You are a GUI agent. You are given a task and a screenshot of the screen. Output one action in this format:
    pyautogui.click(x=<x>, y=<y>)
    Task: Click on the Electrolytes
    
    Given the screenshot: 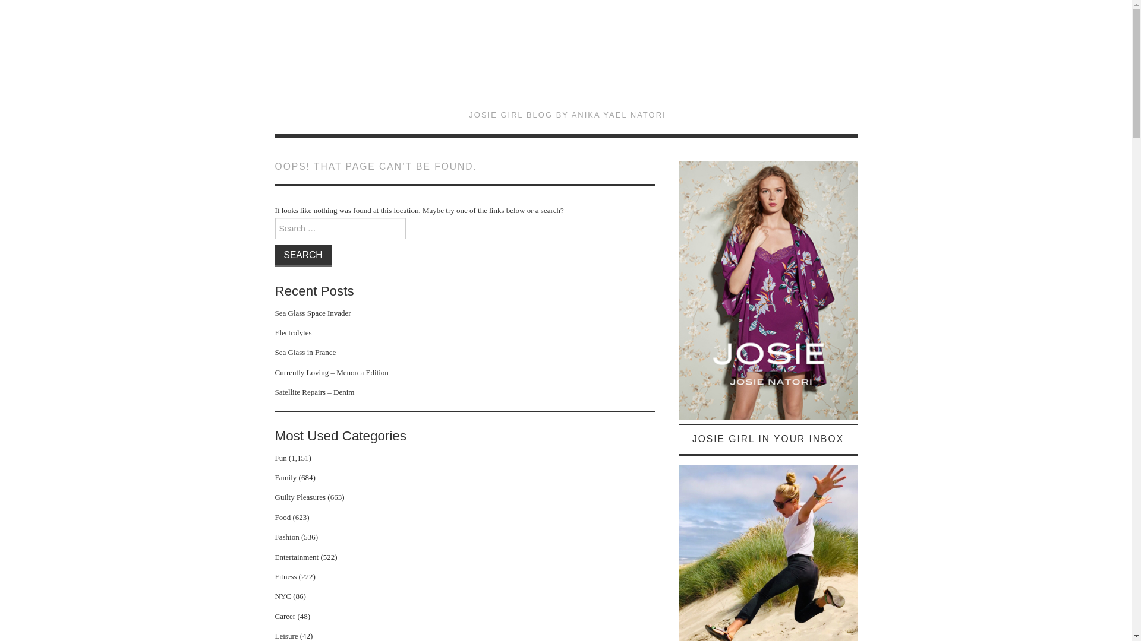 What is the action you would take?
    pyautogui.click(x=293, y=332)
    